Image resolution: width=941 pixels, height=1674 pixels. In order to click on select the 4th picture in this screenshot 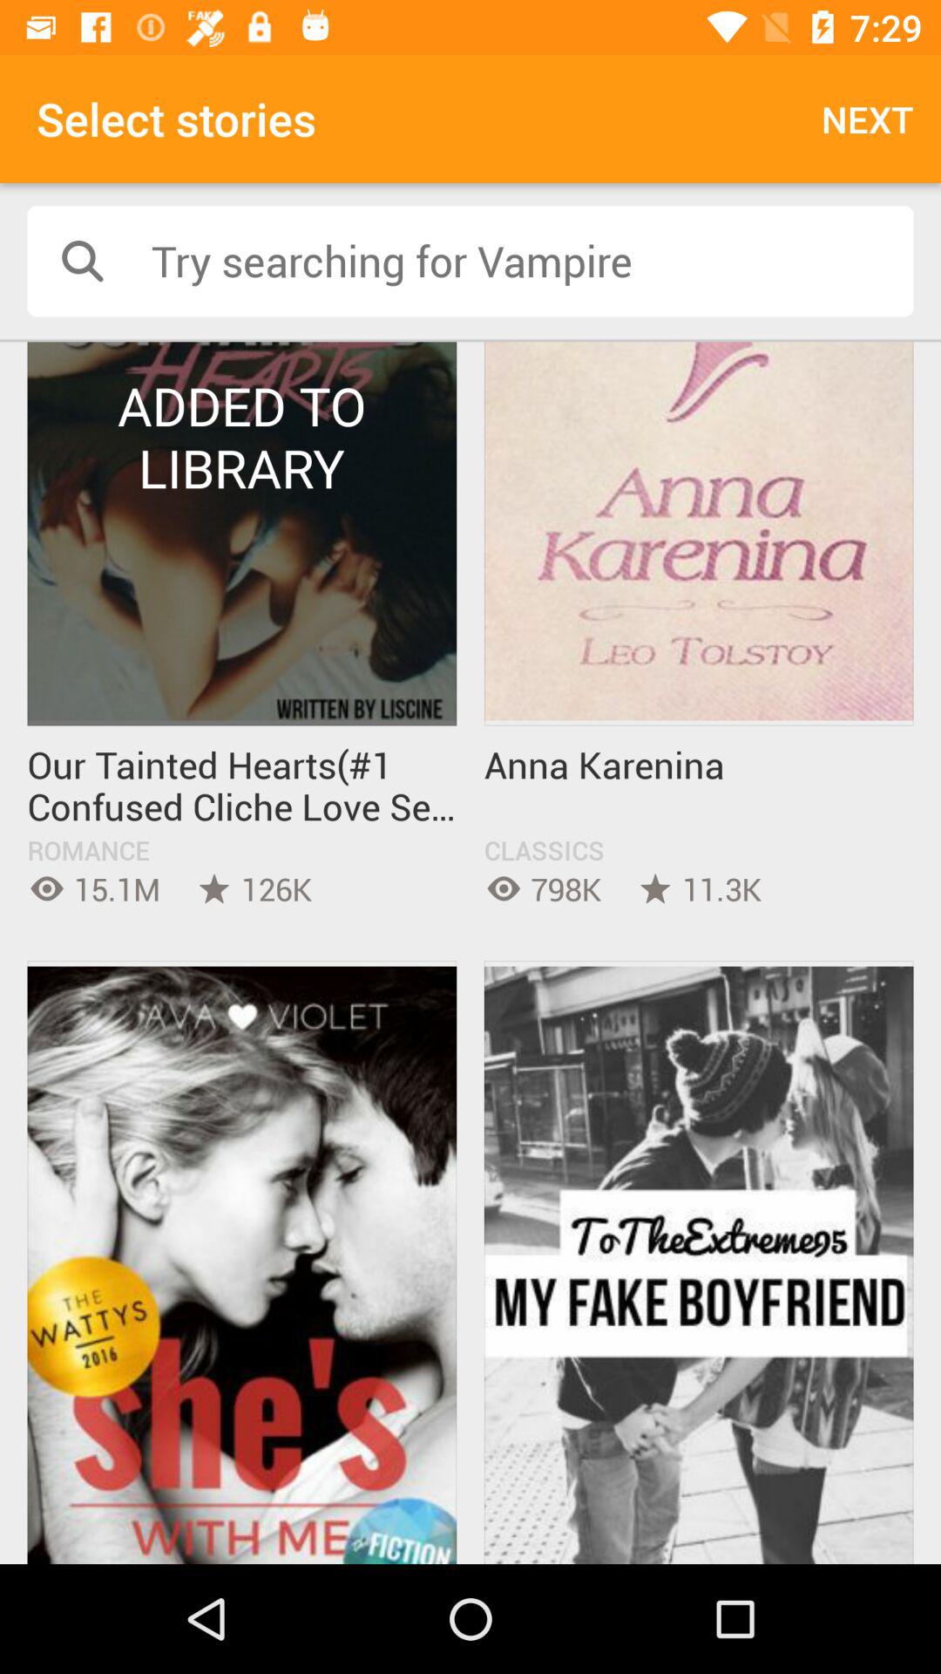, I will do `click(699, 1262)`.